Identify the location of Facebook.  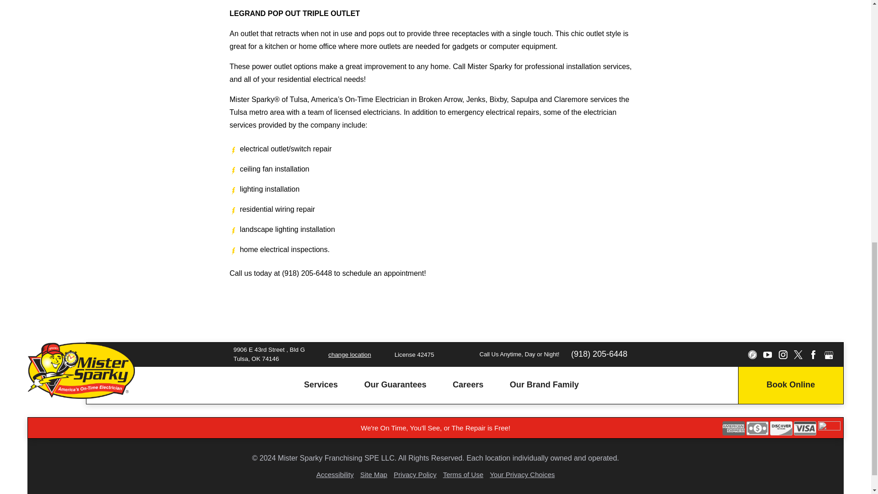
(813, 354).